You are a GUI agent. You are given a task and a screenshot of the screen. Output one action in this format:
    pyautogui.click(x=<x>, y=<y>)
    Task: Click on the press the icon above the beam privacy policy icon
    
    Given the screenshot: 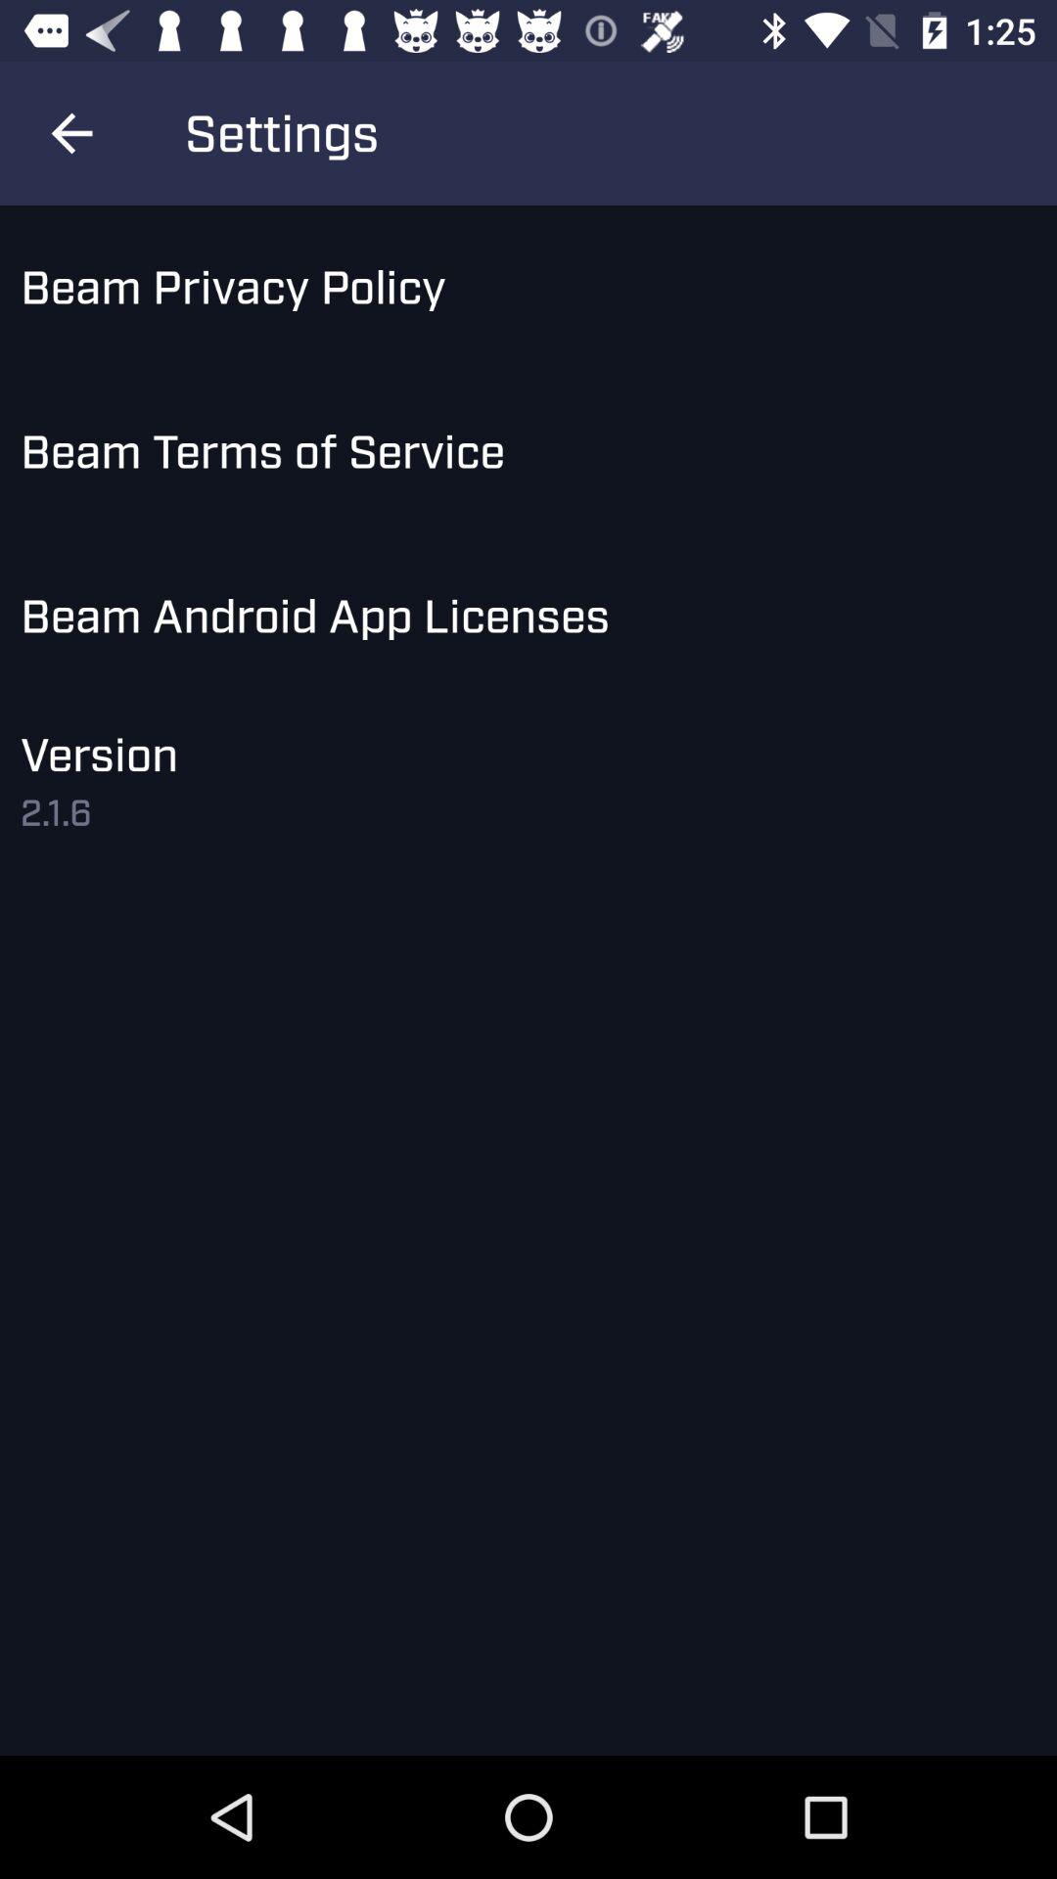 What is the action you would take?
    pyautogui.click(x=71, y=133)
    